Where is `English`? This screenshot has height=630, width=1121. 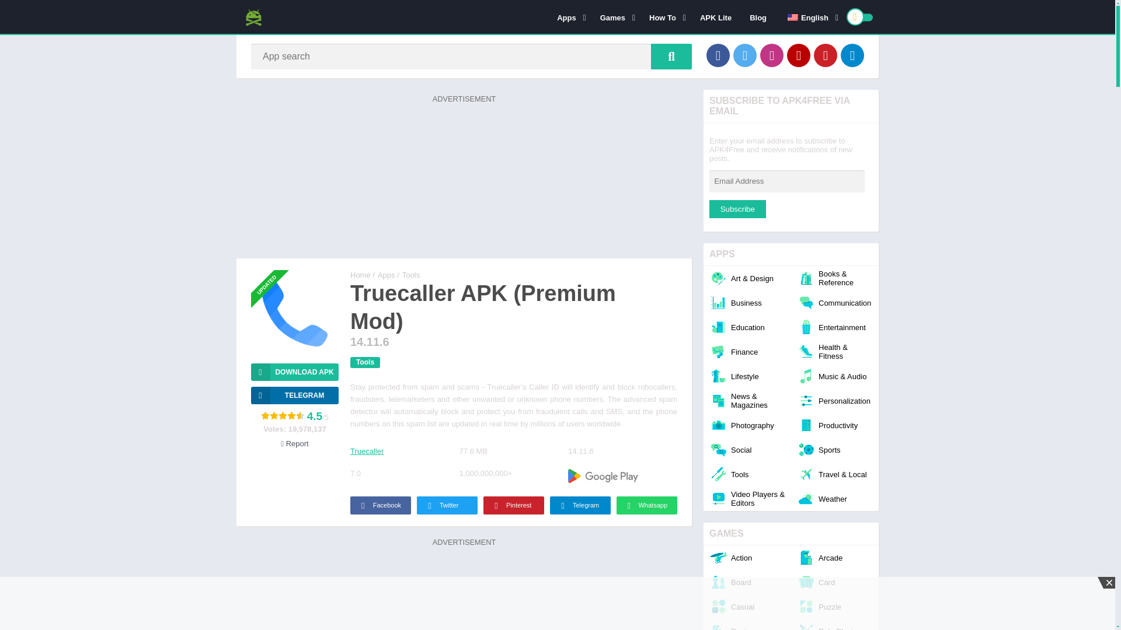
English is located at coordinates (793, 17).